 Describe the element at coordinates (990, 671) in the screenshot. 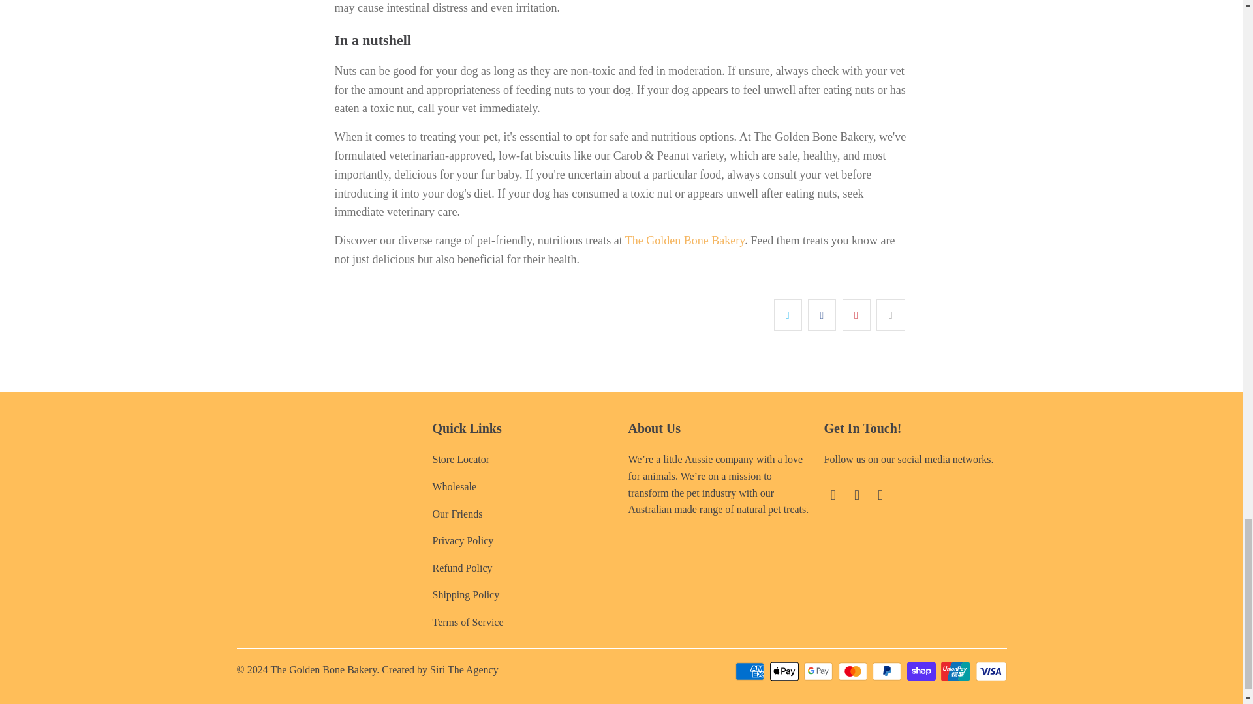

I see `Visa` at that location.